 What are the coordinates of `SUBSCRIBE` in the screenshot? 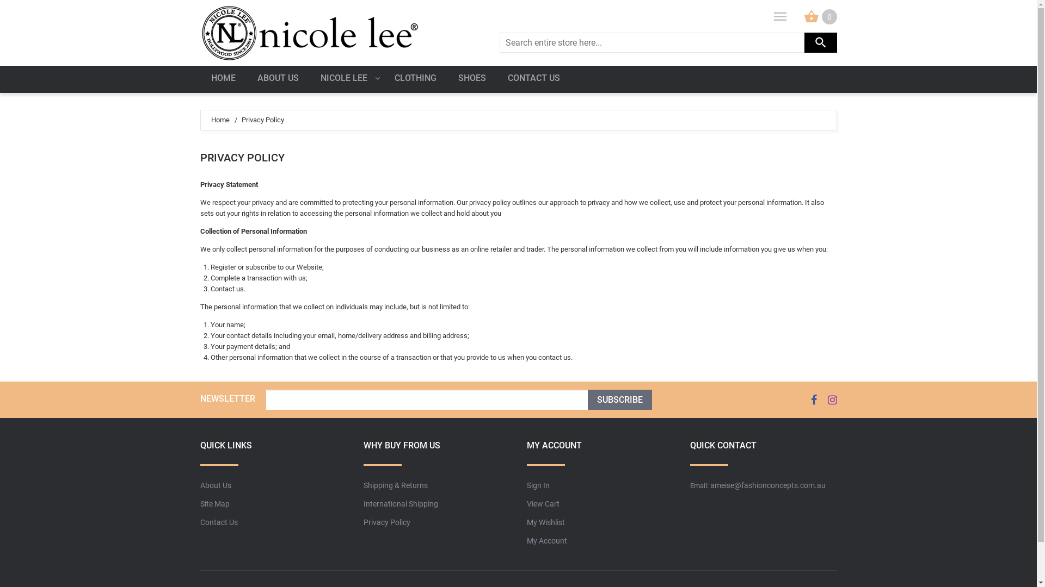 It's located at (620, 400).